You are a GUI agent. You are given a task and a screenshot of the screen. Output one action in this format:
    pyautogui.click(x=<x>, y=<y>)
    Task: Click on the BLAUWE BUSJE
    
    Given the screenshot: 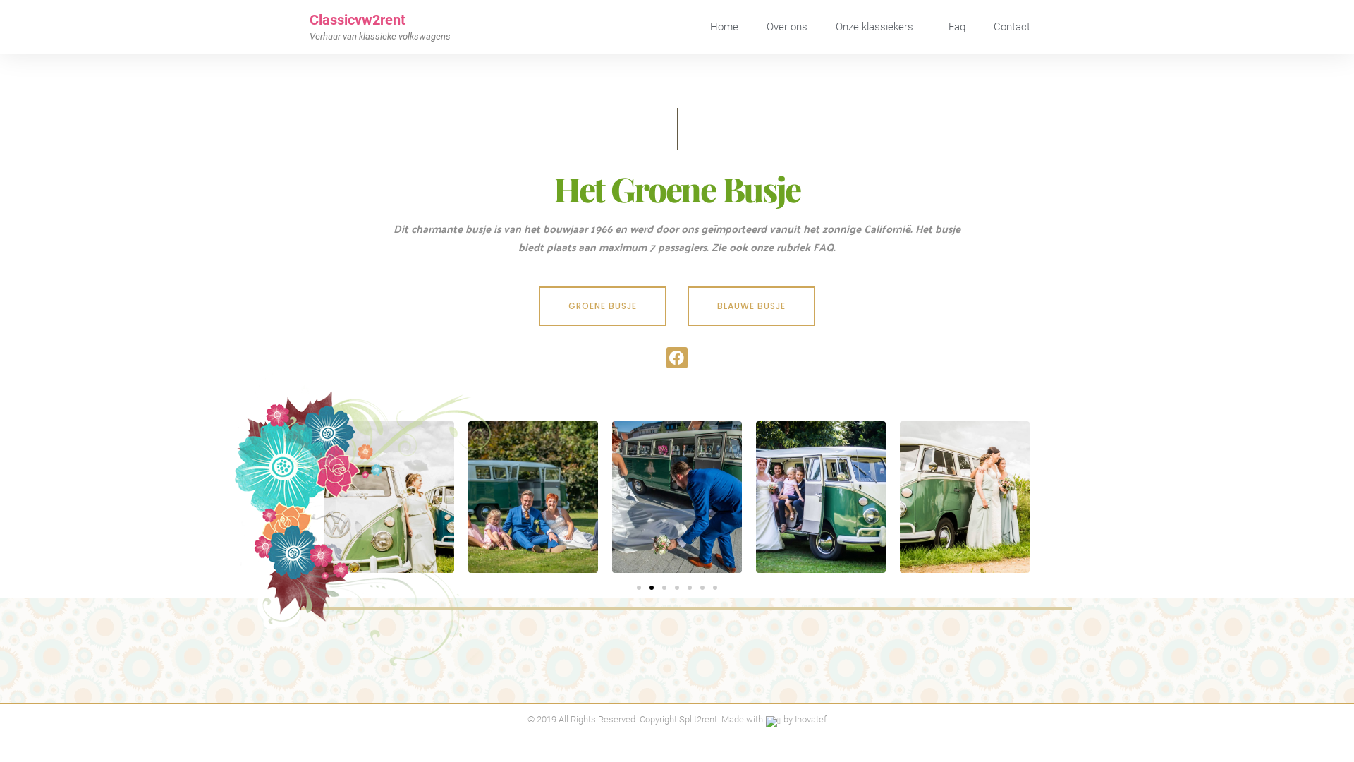 What is the action you would take?
    pyautogui.click(x=752, y=306)
    